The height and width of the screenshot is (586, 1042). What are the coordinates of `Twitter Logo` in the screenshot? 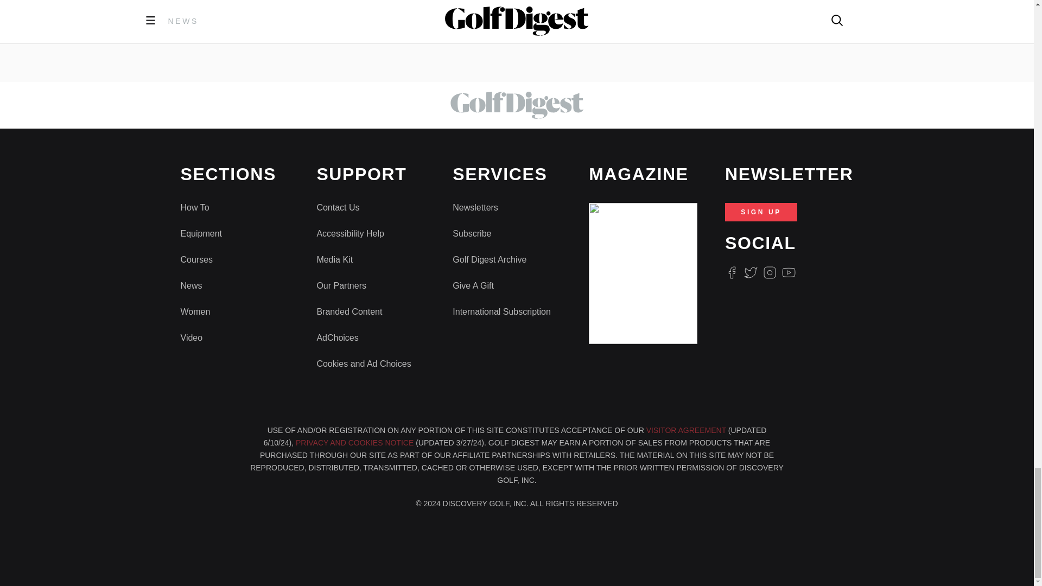 It's located at (750, 272).